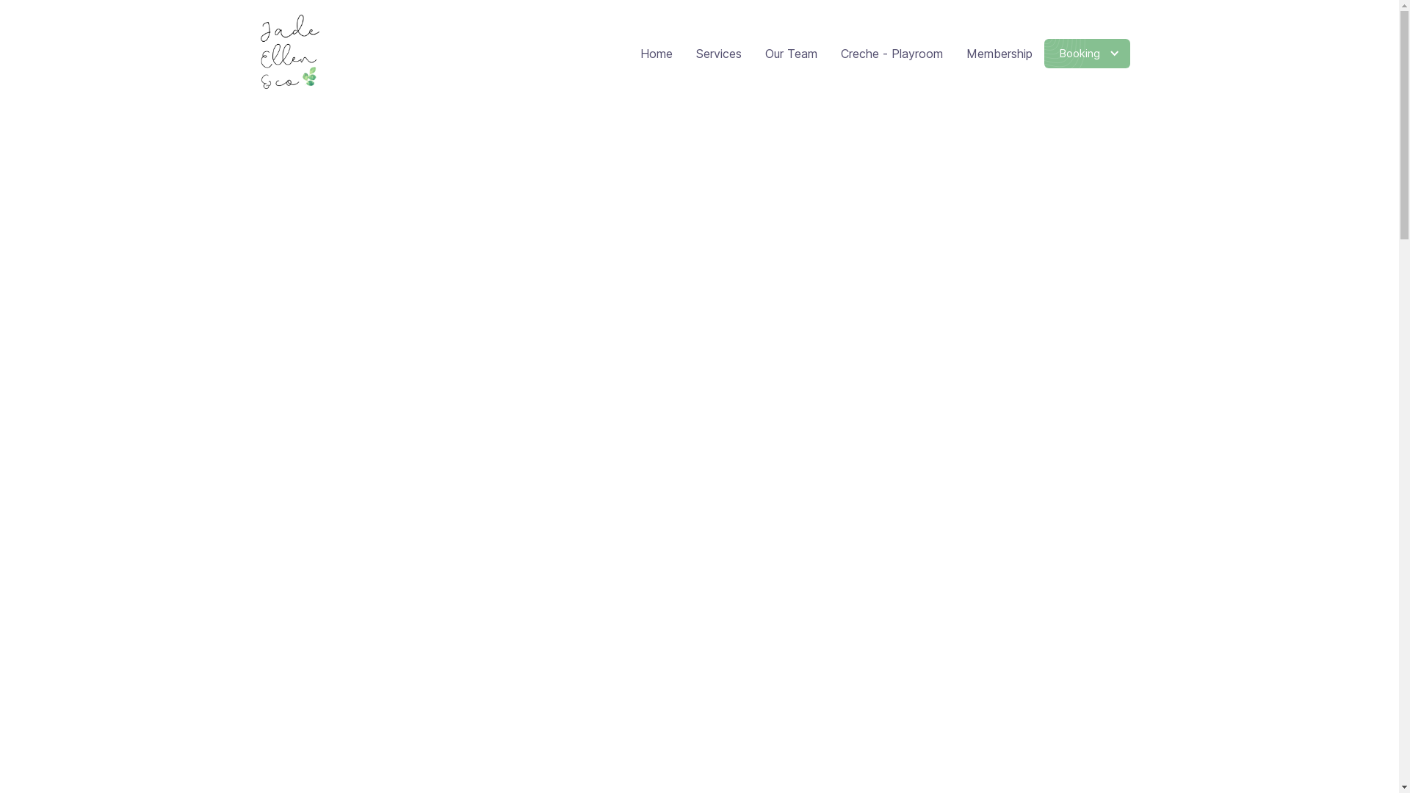 Image resolution: width=1410 pixels, height=793 pixels. Describe the element at coordinates (792, 54) in the screenshot. I see `Our Team` at that location.